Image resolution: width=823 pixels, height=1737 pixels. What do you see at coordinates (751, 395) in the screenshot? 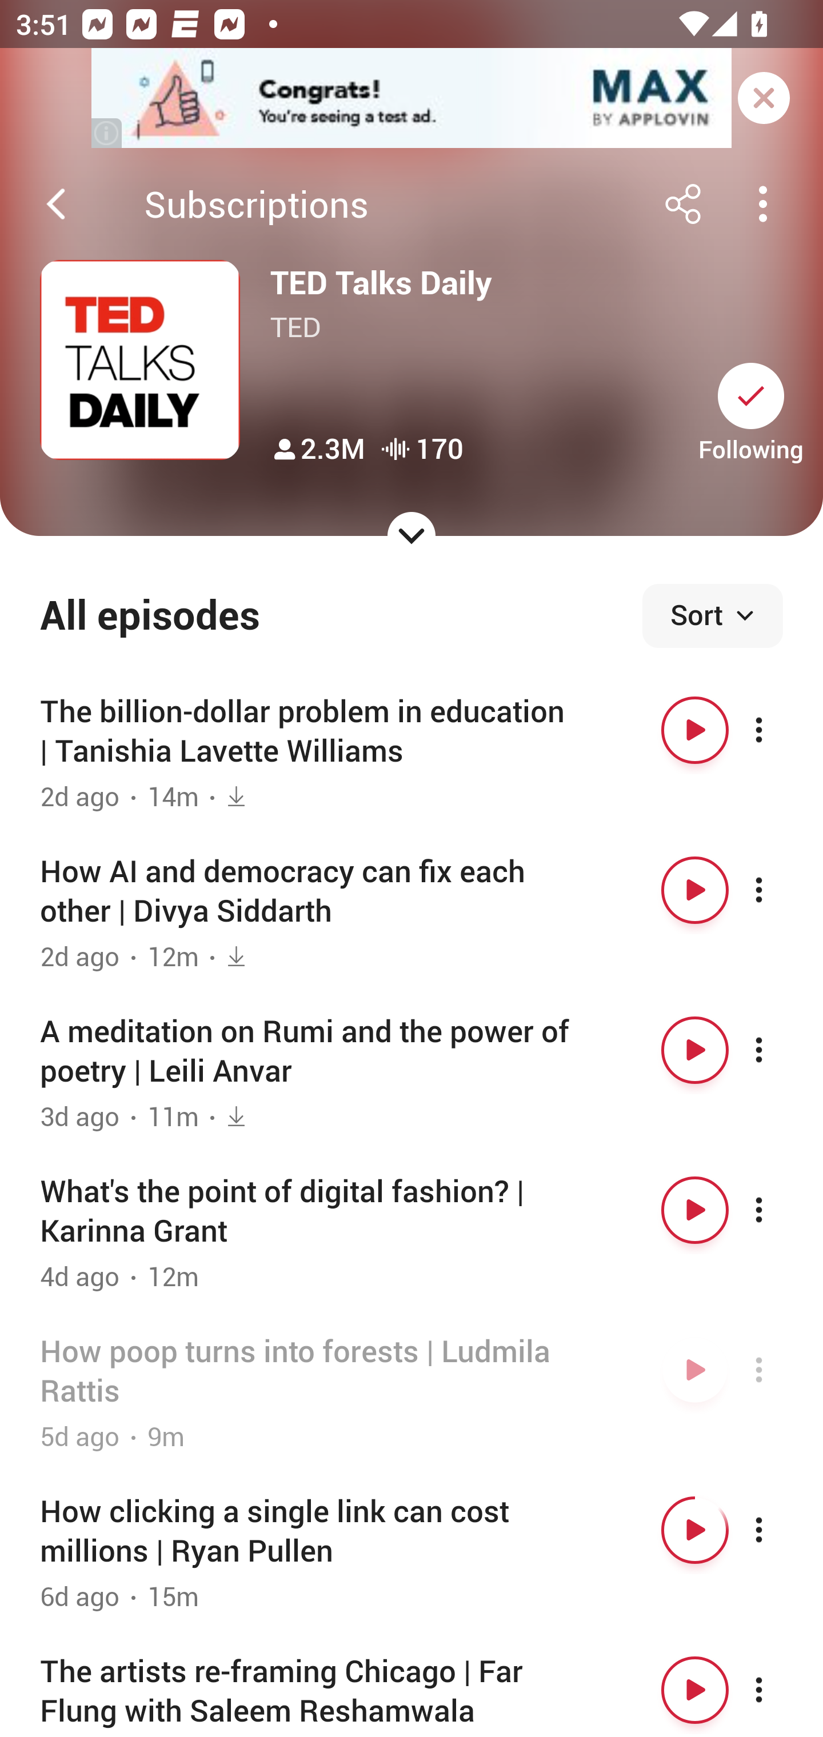
I see `Unsubscribe button` at bounding box center [751, 395].